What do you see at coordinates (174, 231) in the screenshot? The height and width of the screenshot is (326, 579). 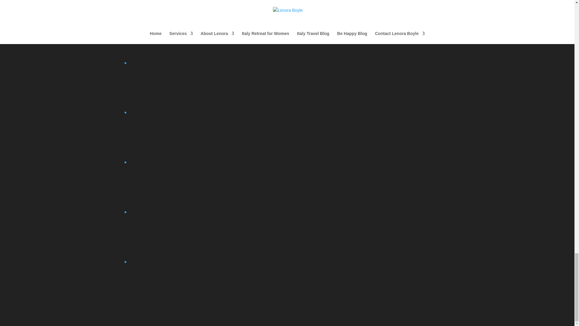 I see `Twitter` at bounding box center [174, 231].